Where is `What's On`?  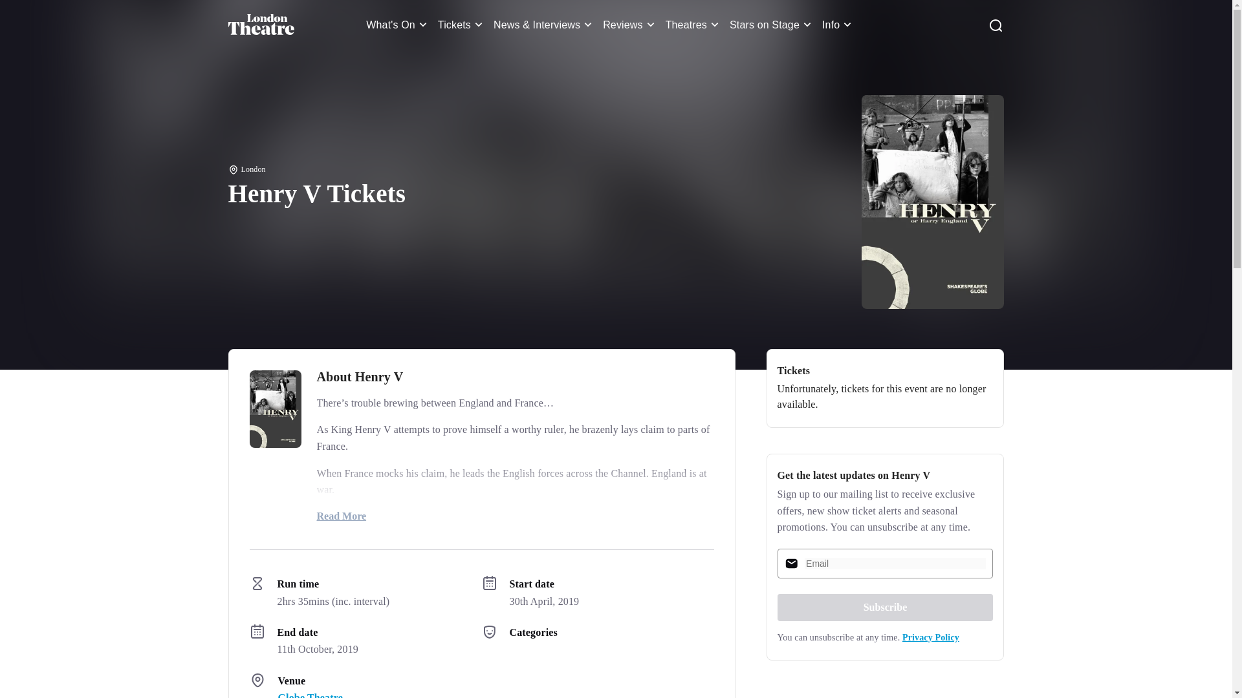 What's On is located at coordinates (398, 25).